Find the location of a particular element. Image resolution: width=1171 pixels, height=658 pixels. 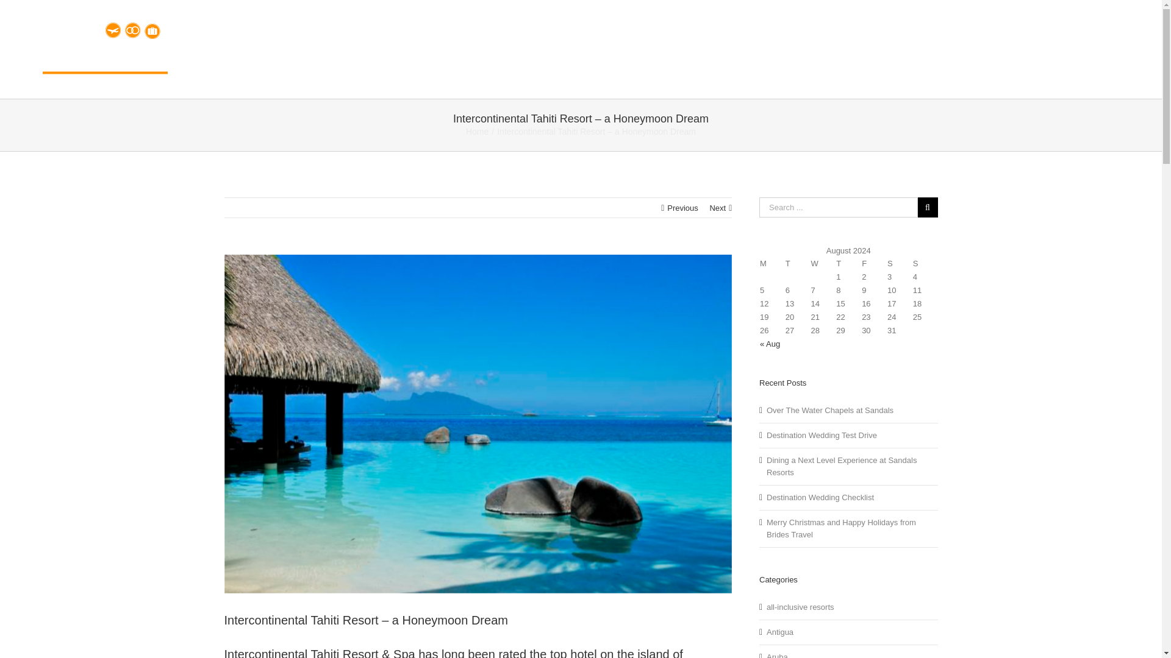

Monday is located at coordinates (772, 263).